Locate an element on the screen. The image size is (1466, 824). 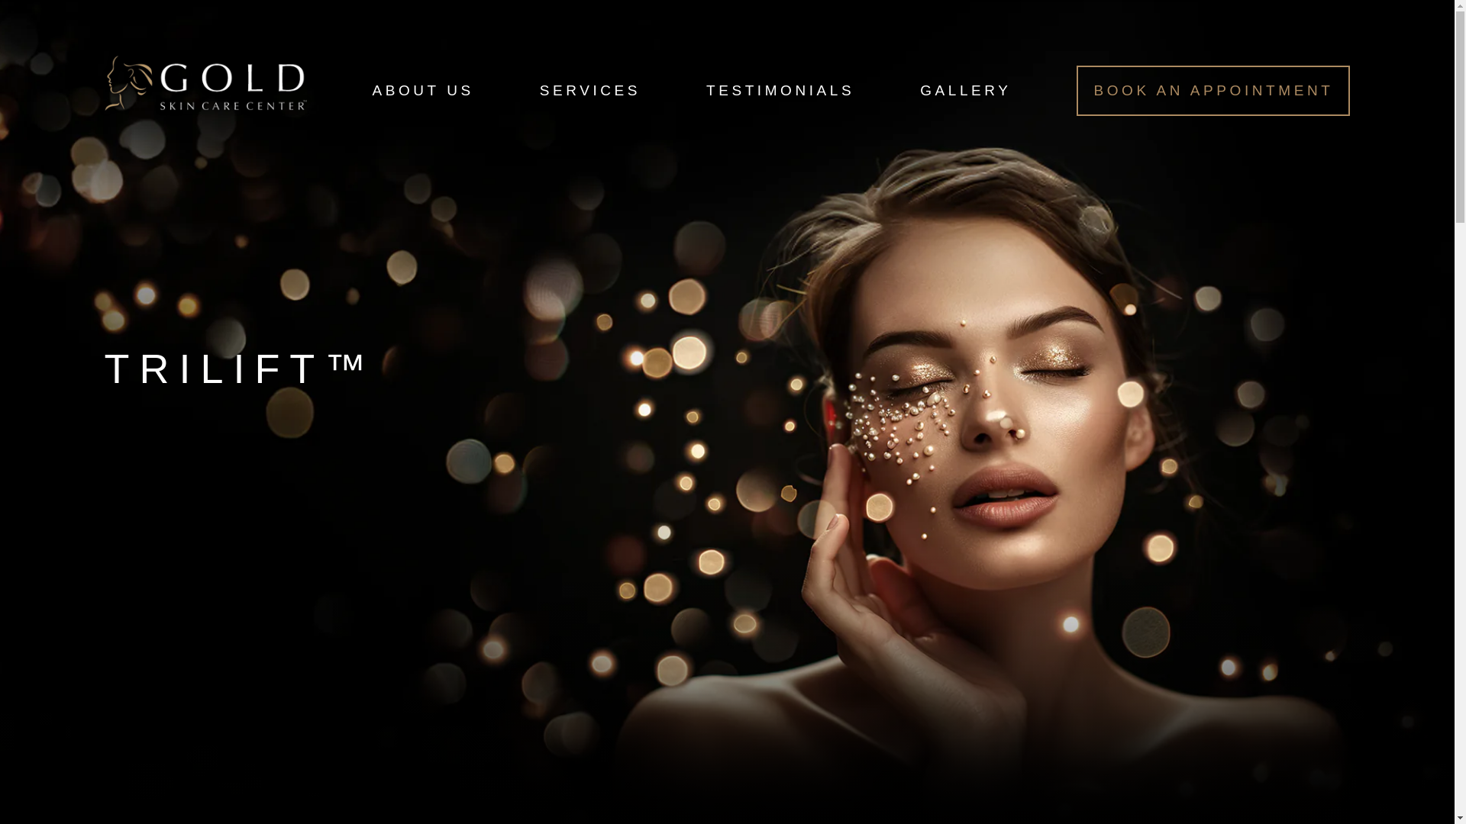
SERVICES is located at coordinates (589, 90).